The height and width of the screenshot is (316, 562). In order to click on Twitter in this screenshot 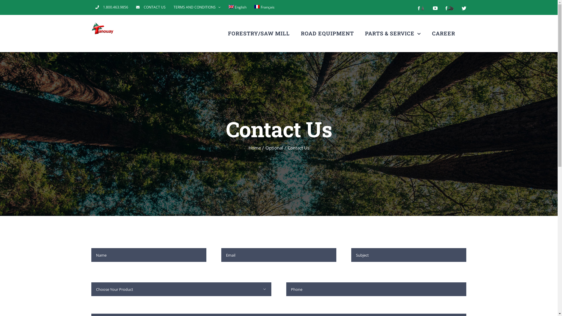, I will do `click(464, 8)`.